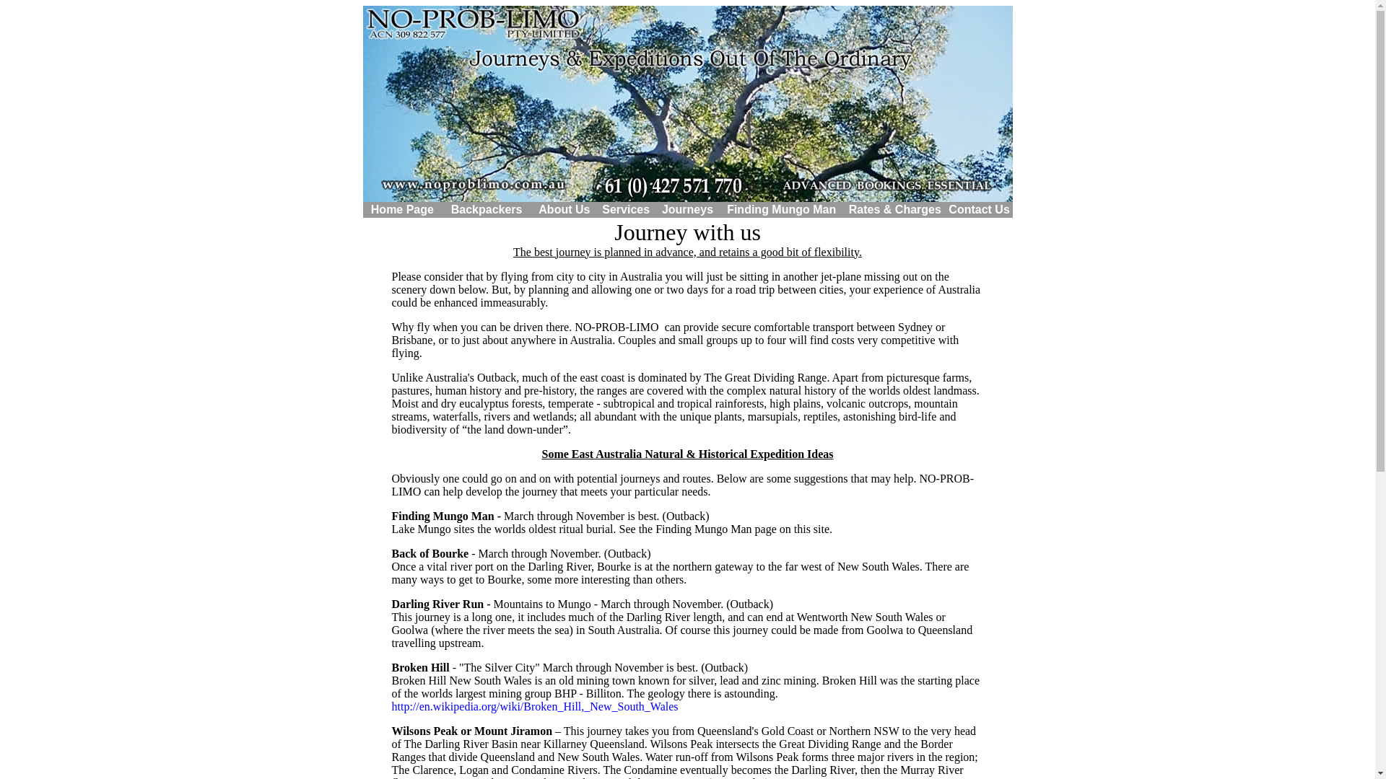  I want to click on Contact Us, so click(979, 209).